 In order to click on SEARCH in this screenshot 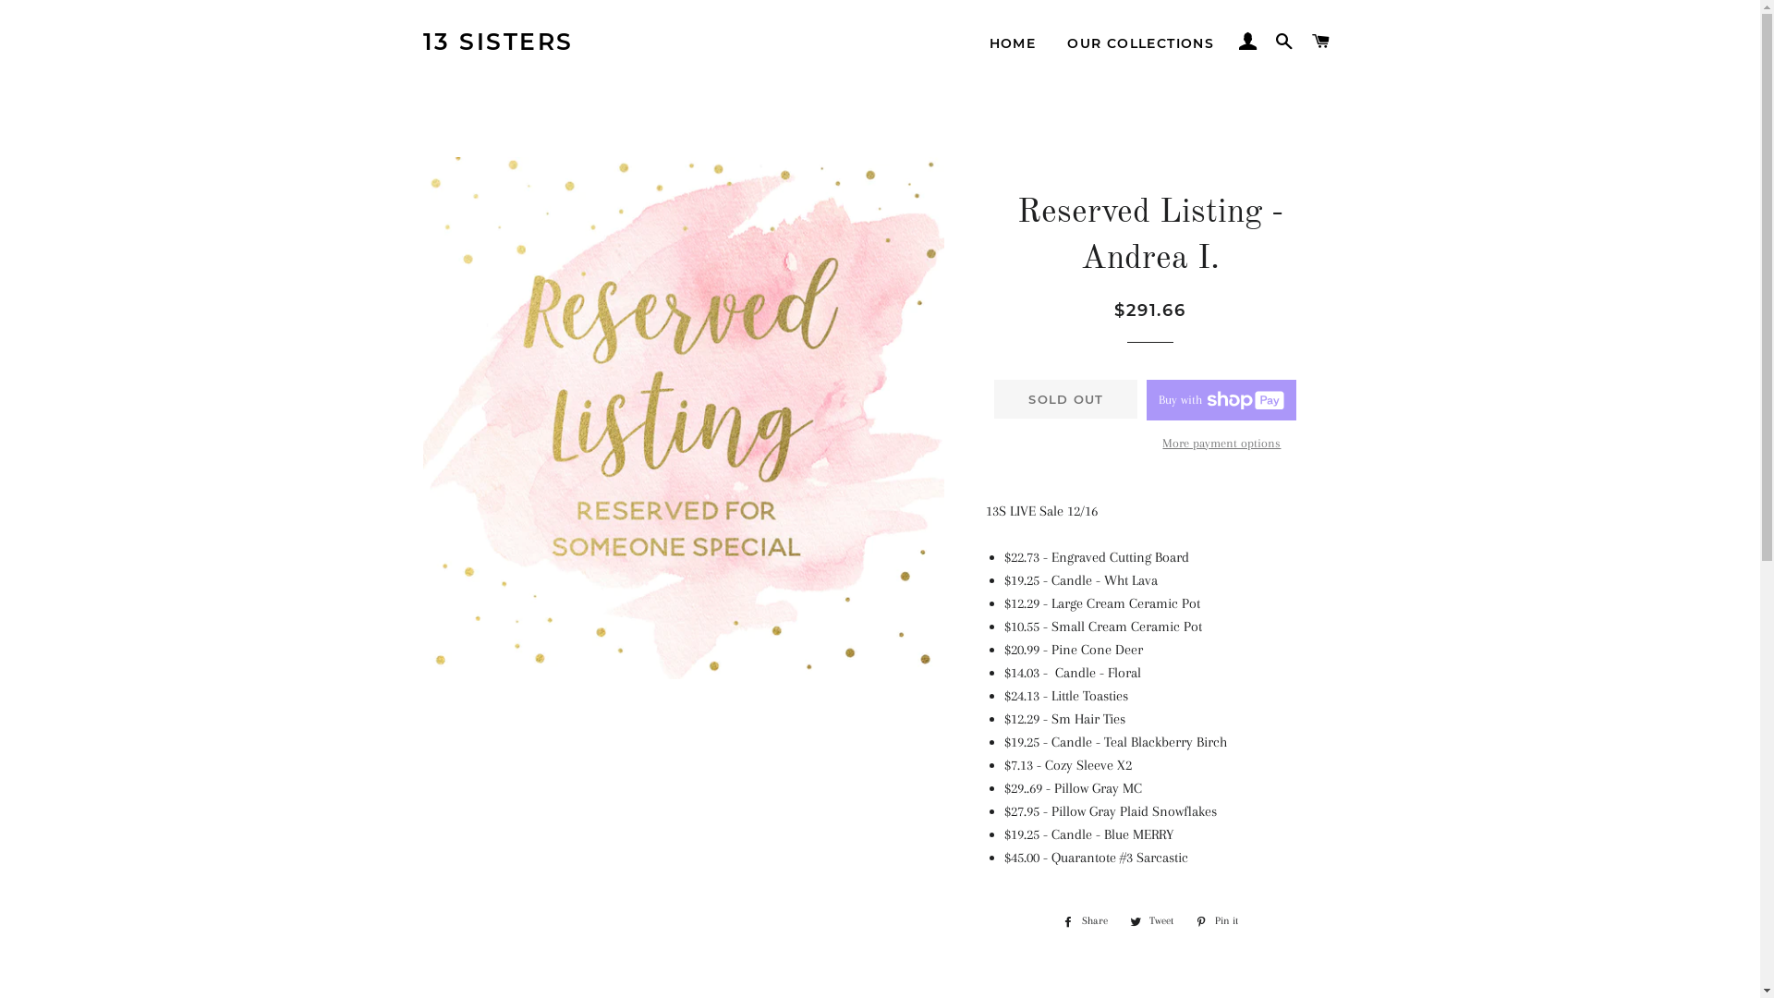, I will do `click(1284, 42)`.